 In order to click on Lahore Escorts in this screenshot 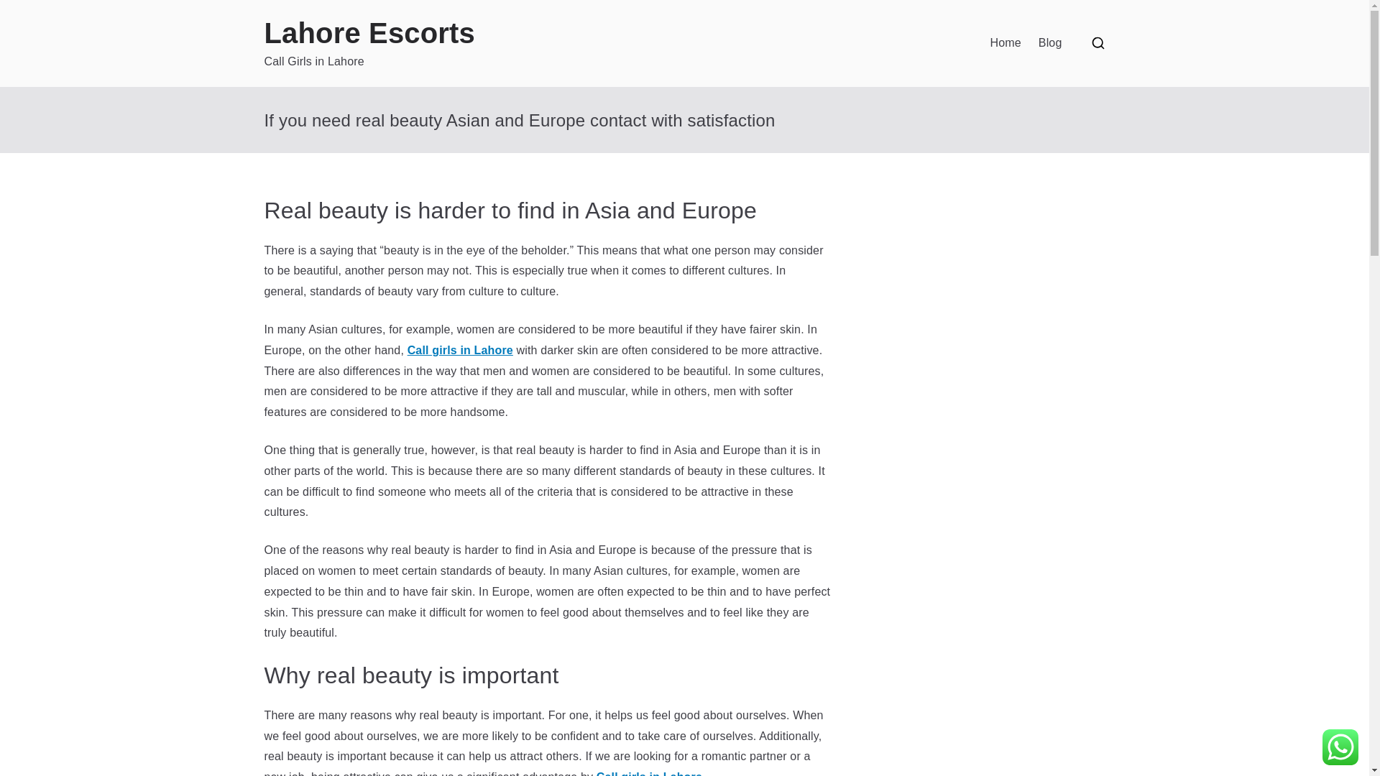, I will do `click(369, 33)`.